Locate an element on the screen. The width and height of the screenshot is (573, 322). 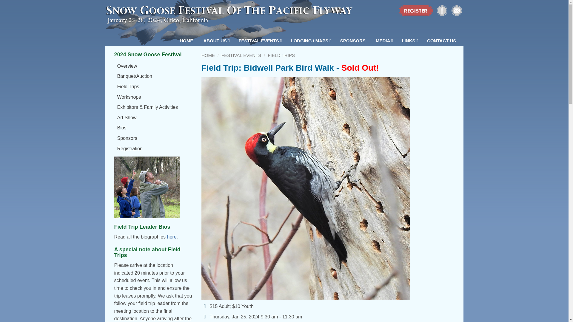
MEDIA is located at coordinates (384, 41).